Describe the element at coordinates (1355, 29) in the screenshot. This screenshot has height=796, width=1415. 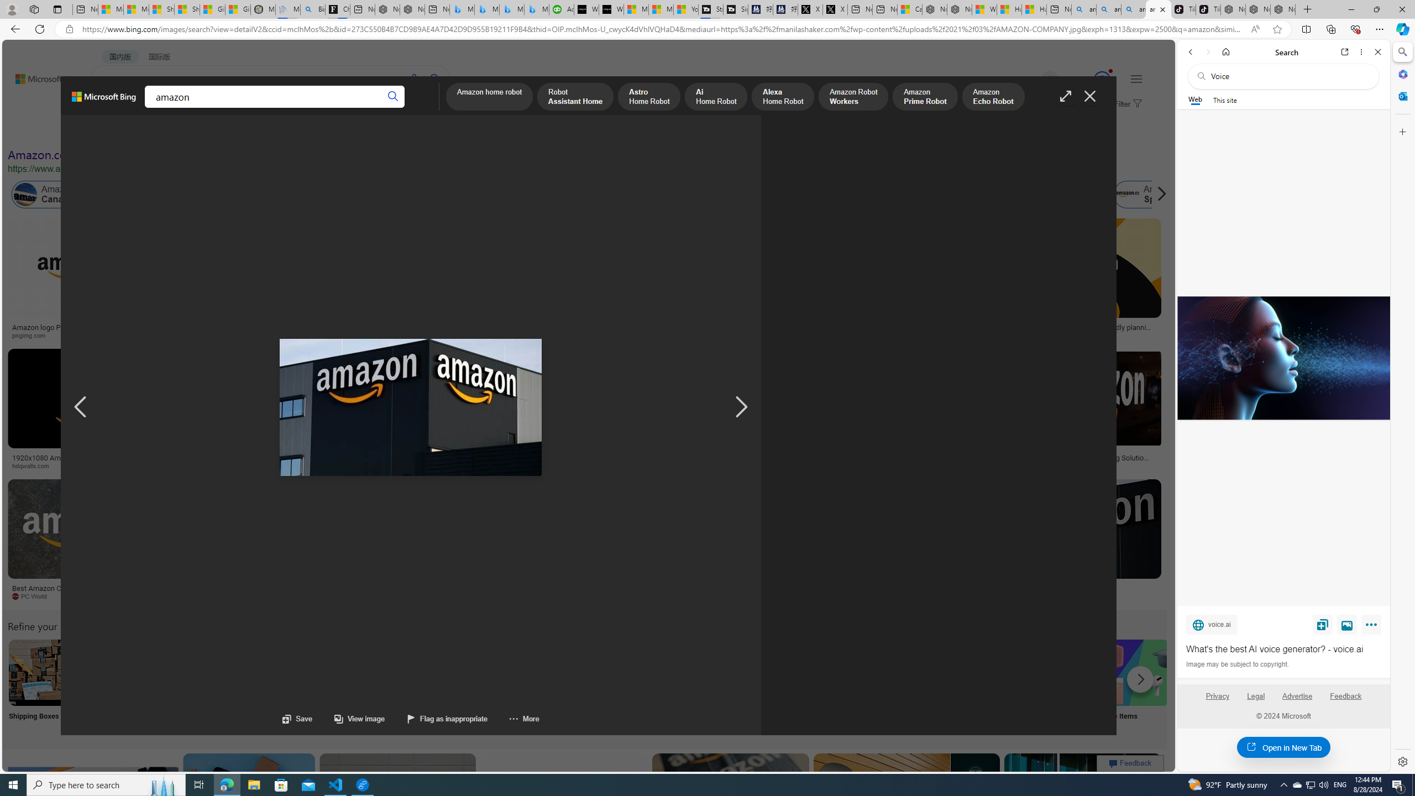
I see `Browser essentials` at that location.